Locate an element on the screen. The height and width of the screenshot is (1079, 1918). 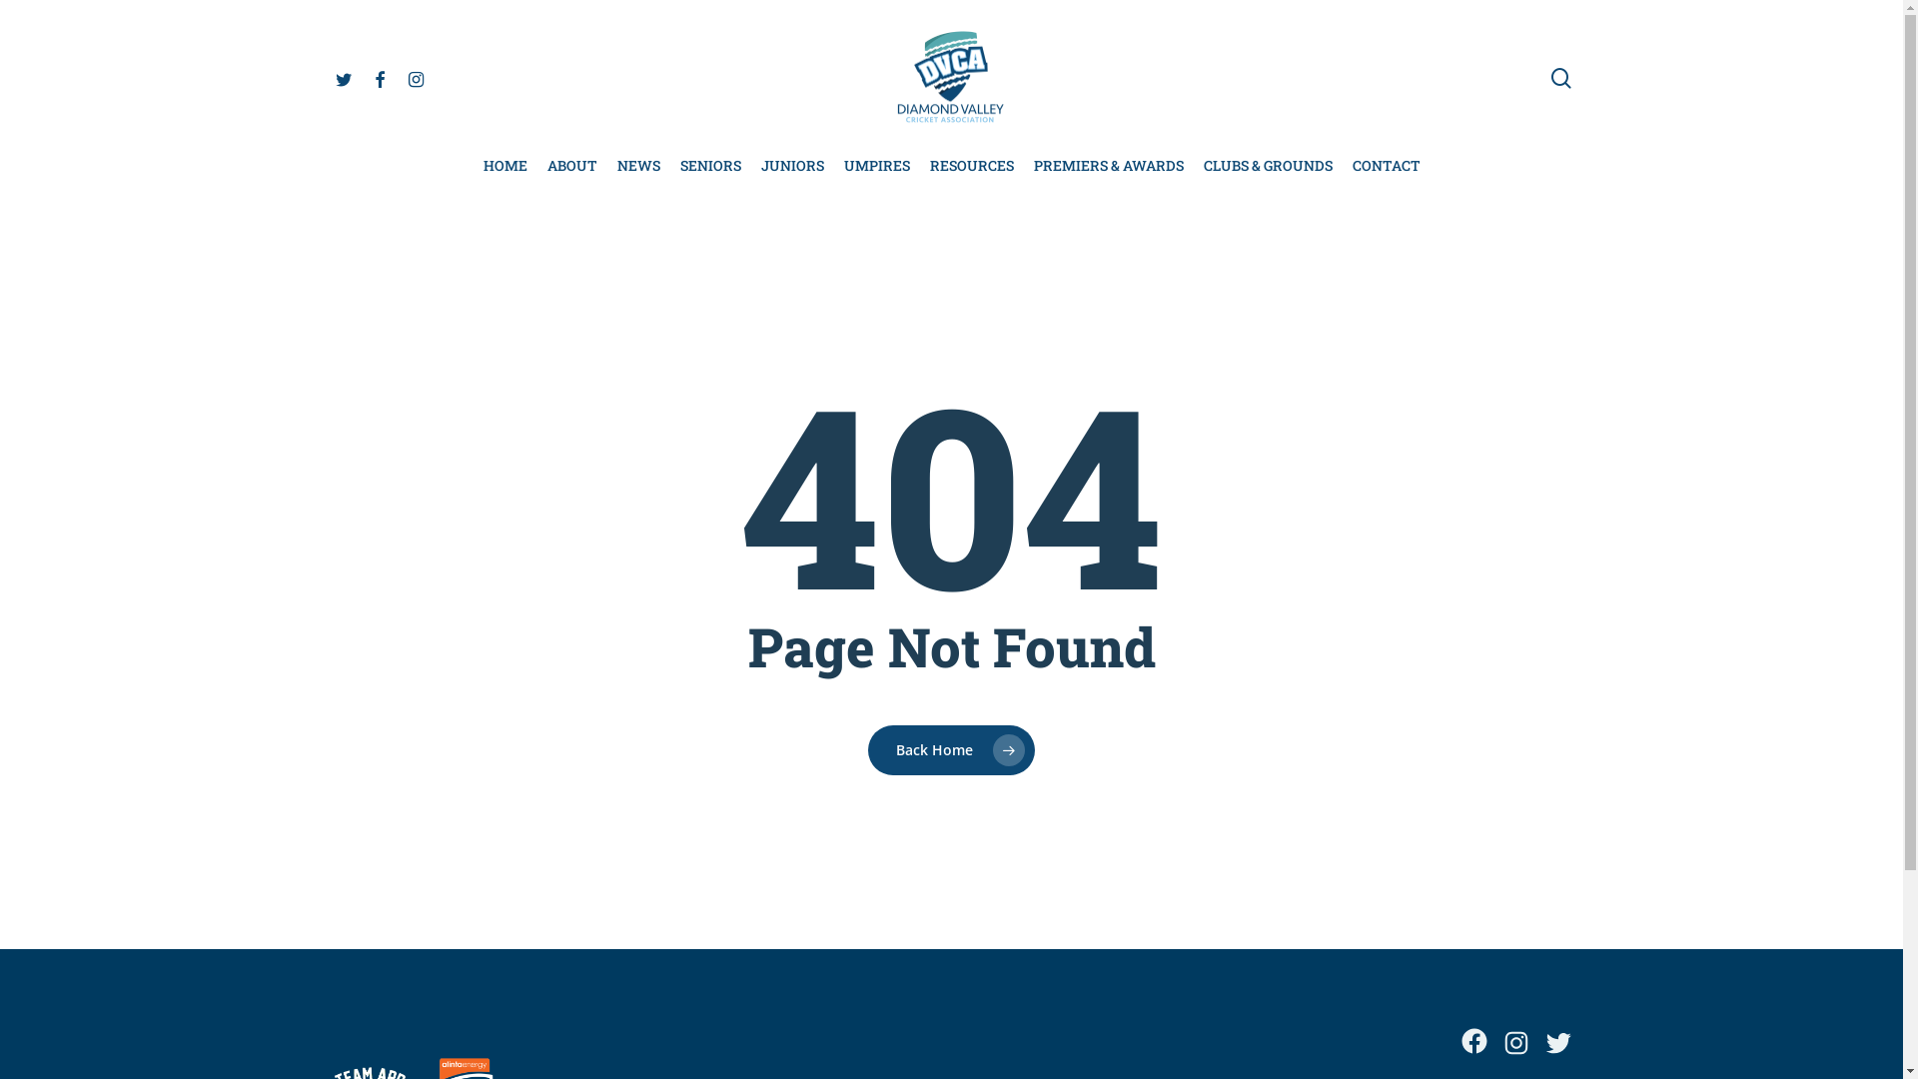
SENIORS is located at coordinates (709, 166).